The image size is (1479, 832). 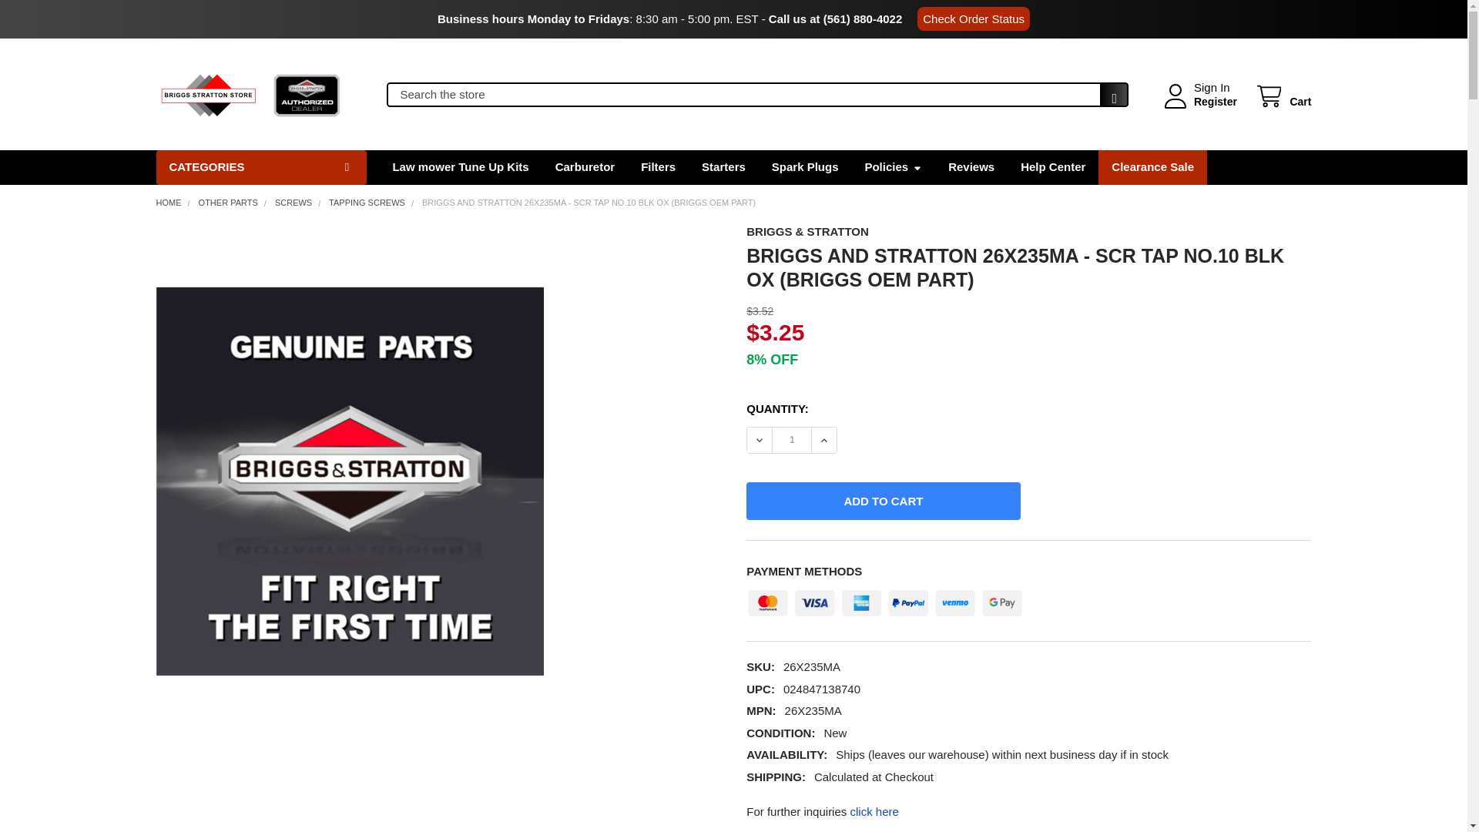 I want to click on Cart, so click(x=1282, y=97).